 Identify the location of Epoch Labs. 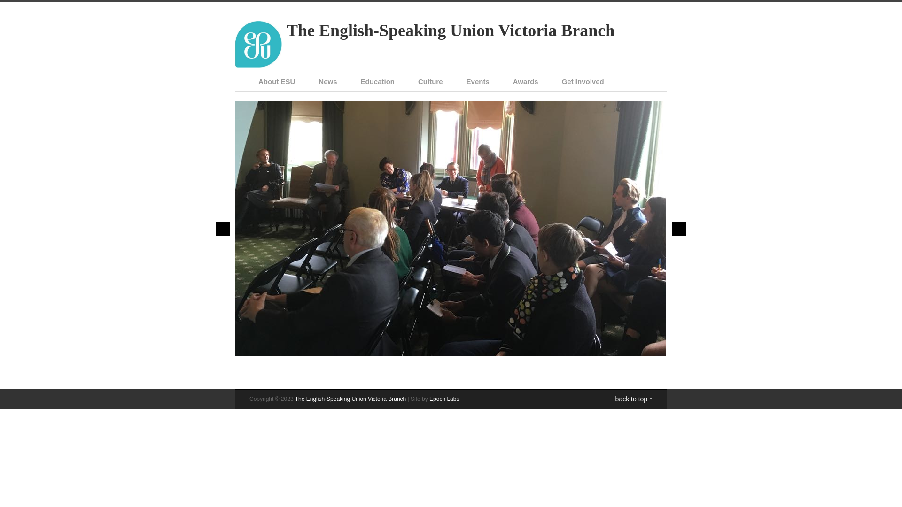
(444, 399).